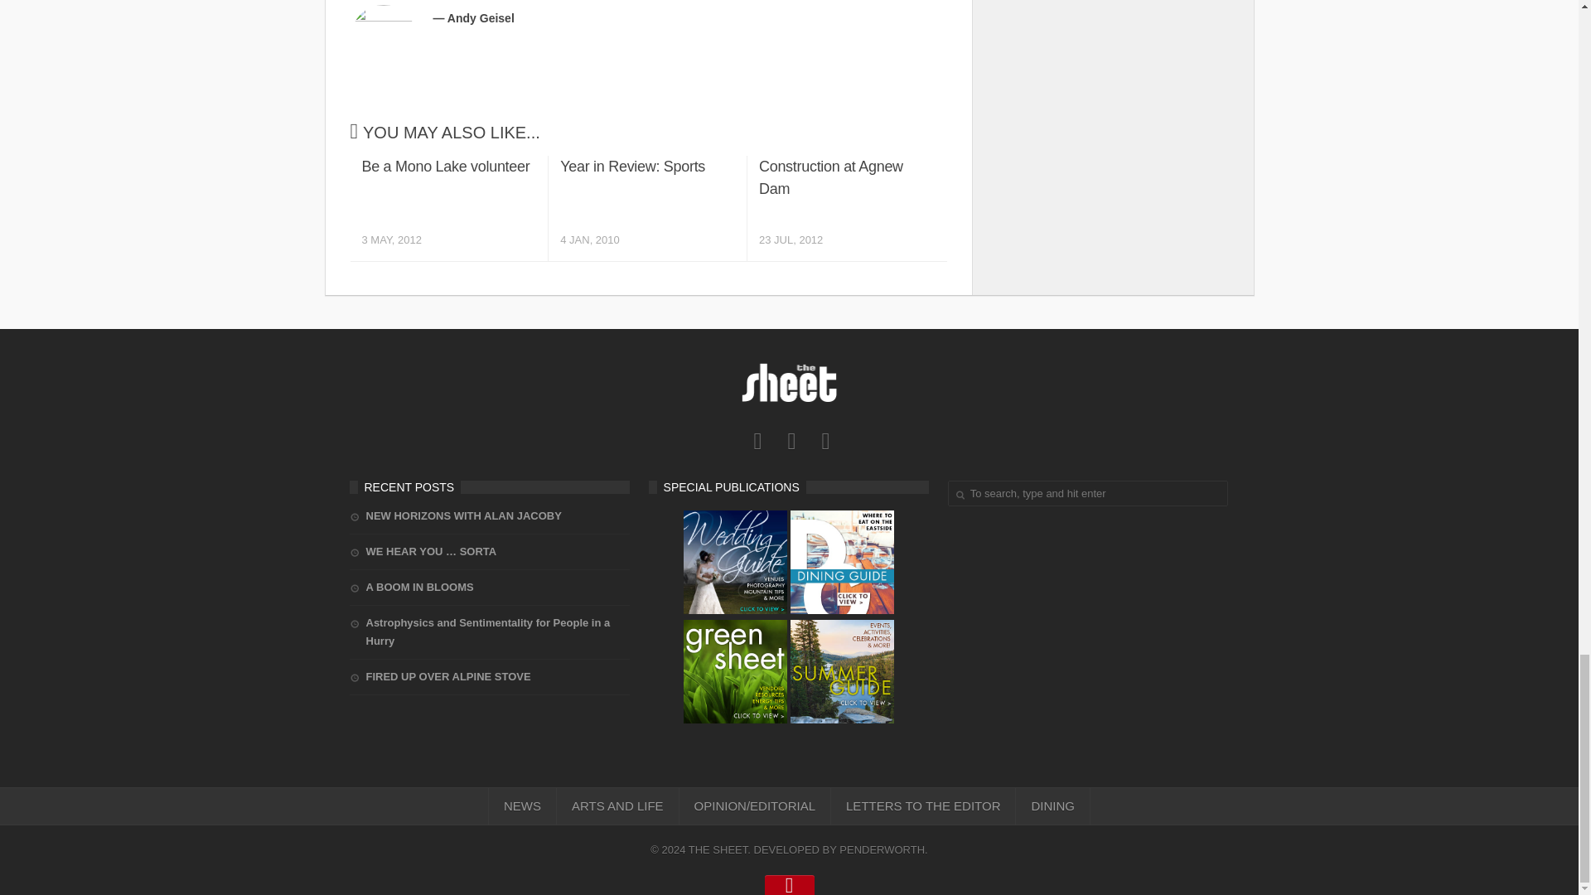 The width and height of the screenshot is (1591, 895). What do you see at coordinates (757, 441) in the screenshot?
I see `A BOOM IN BLOOMS` at bounding box center [757, 441].